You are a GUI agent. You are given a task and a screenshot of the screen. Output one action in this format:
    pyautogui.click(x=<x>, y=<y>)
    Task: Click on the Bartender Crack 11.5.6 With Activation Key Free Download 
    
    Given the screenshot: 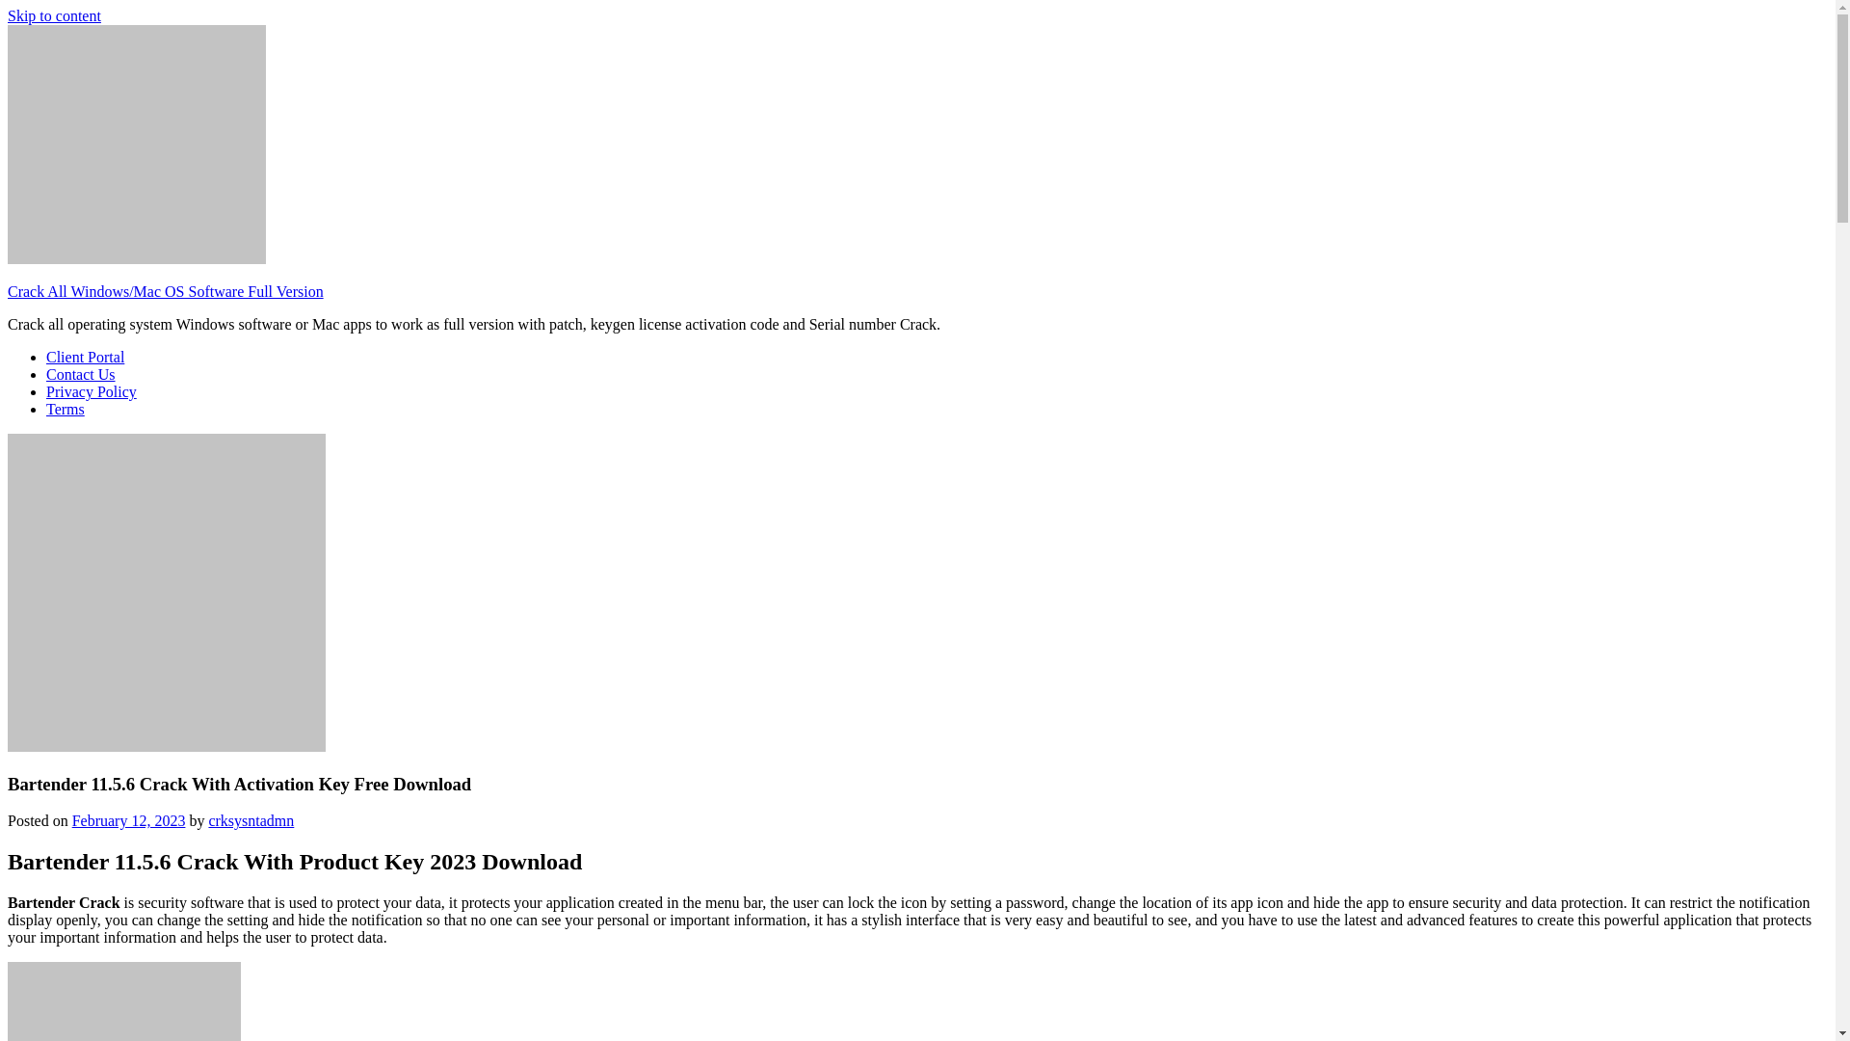 What is the action you would take?
    pyautogui.click(x=123, y=1001)
    